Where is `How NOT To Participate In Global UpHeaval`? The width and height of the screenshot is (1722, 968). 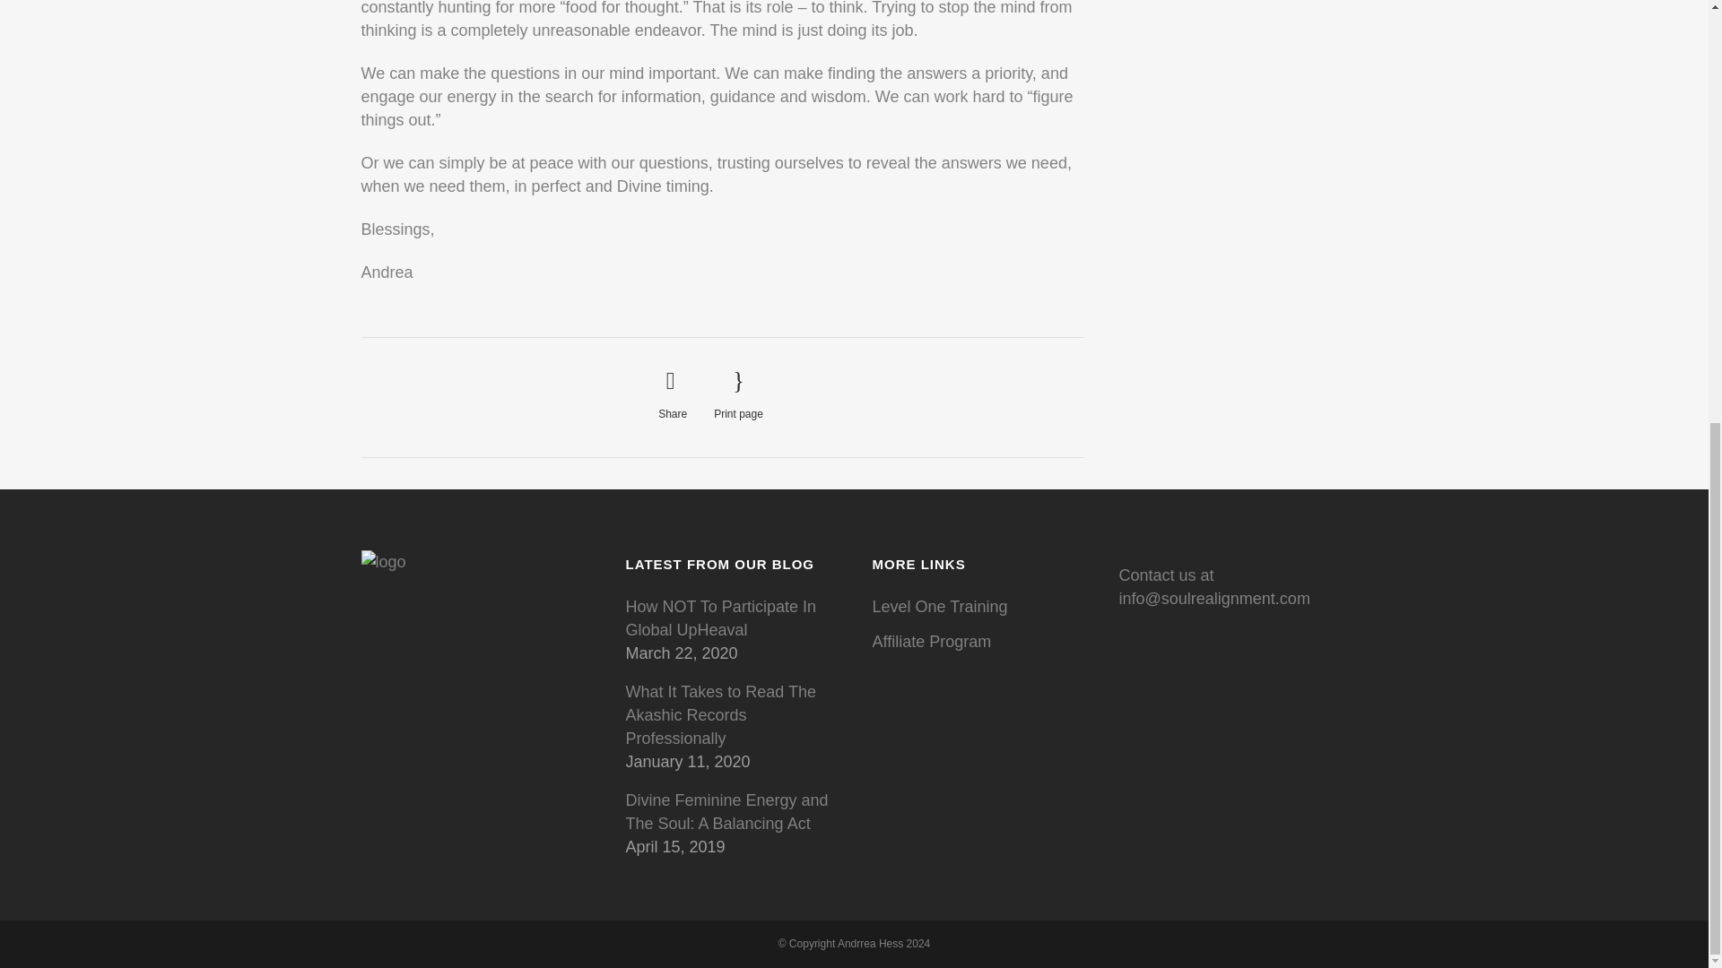 How NOT To Participate In Global UpHeaval is located at coordinates (735, 618).